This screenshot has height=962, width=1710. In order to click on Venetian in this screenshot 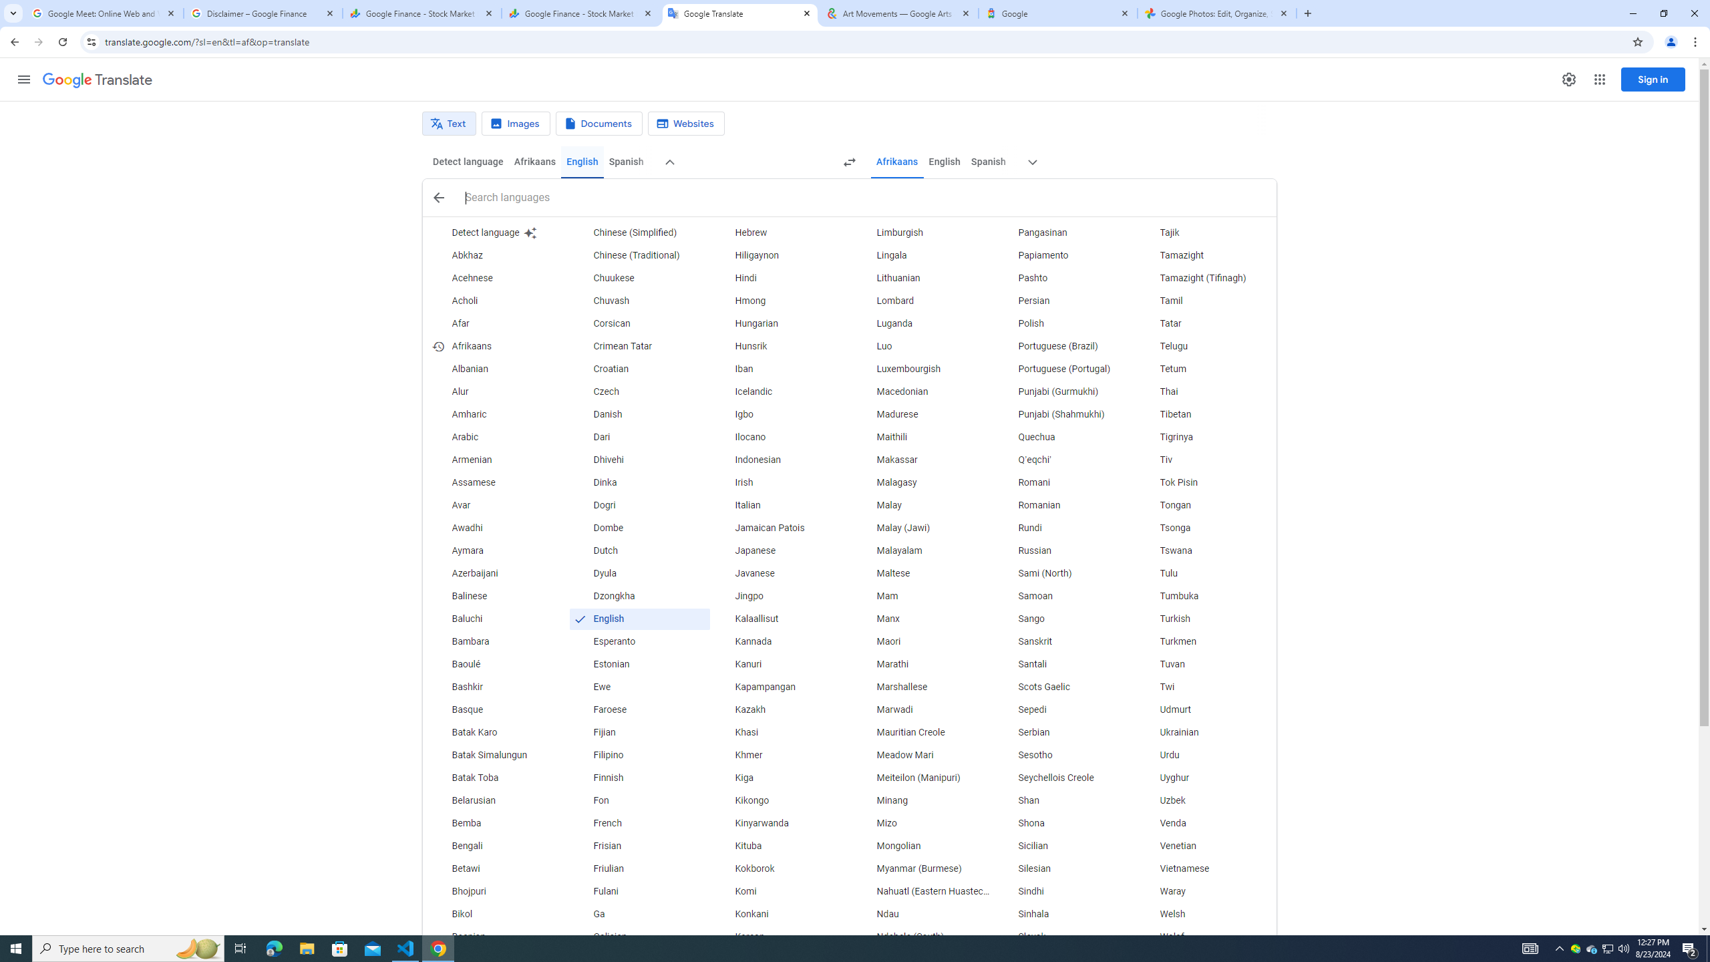, I will do `click(1205, 846)`.